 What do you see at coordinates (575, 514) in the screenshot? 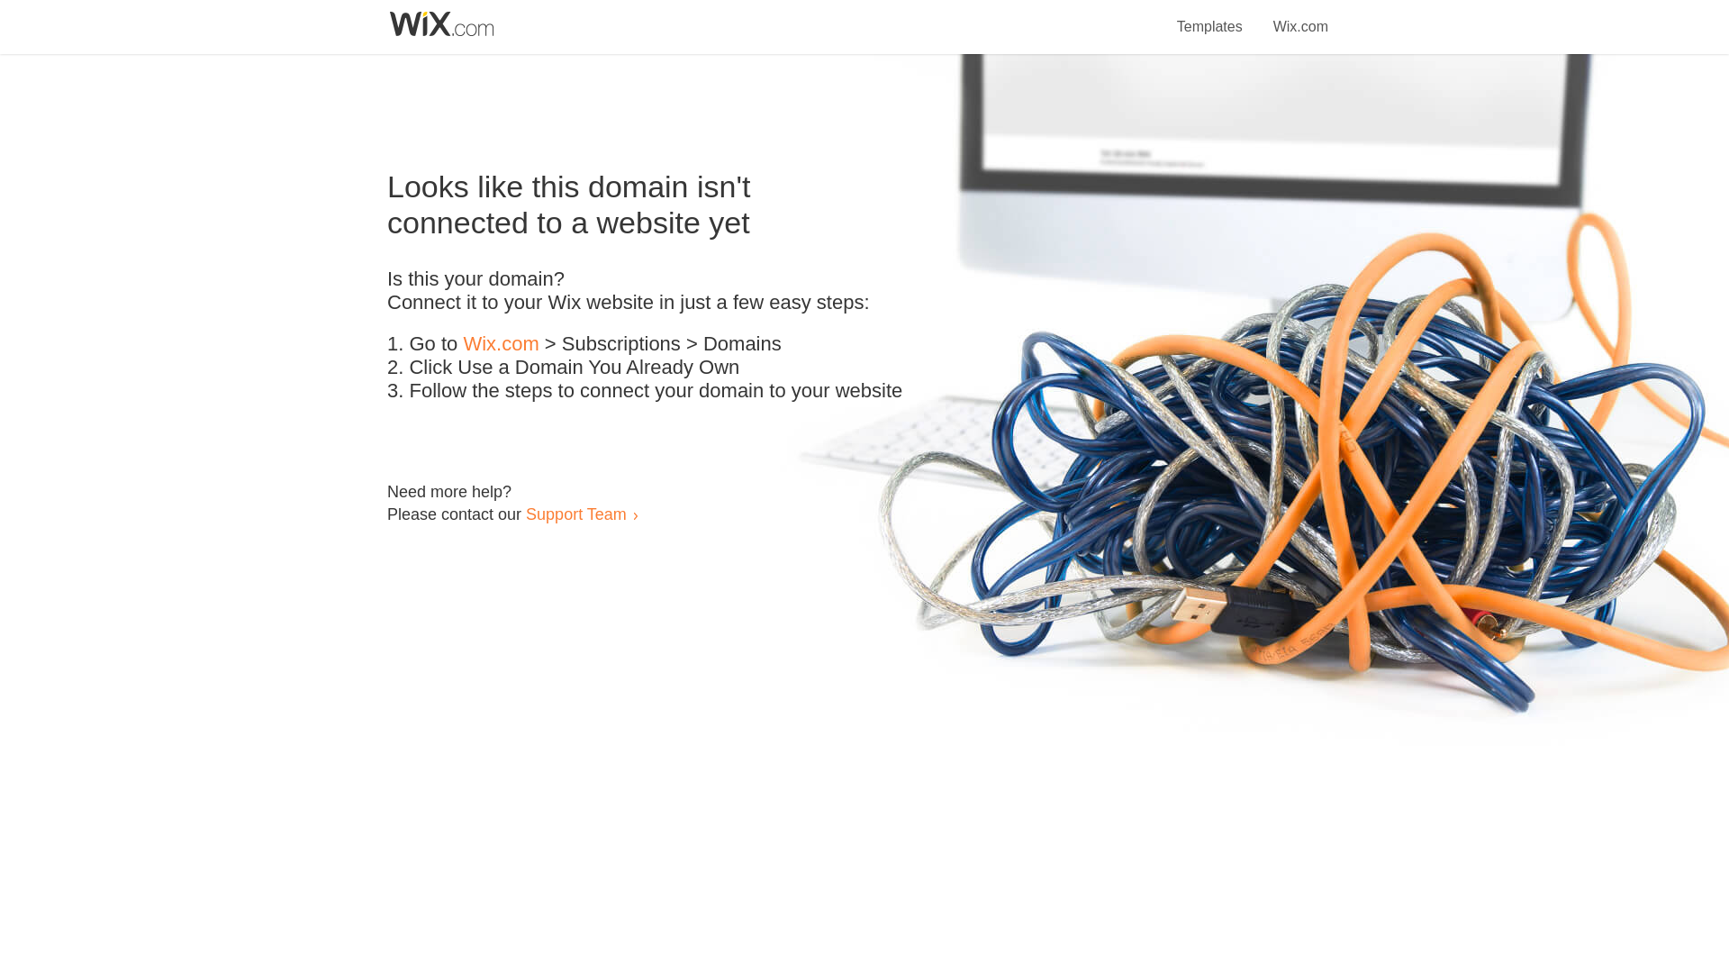
I see `Support Team` at bounding box center [575, 514].